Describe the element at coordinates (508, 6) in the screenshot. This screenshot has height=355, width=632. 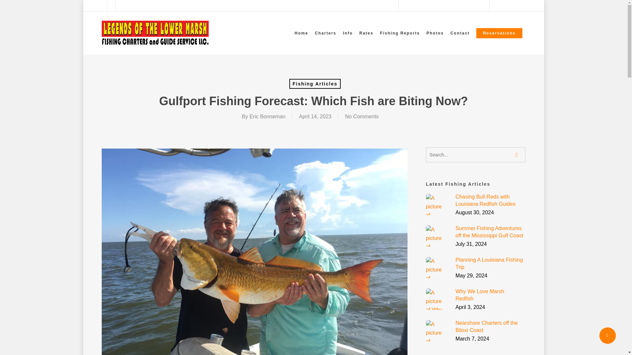
I see `228-324-7612` at that location.